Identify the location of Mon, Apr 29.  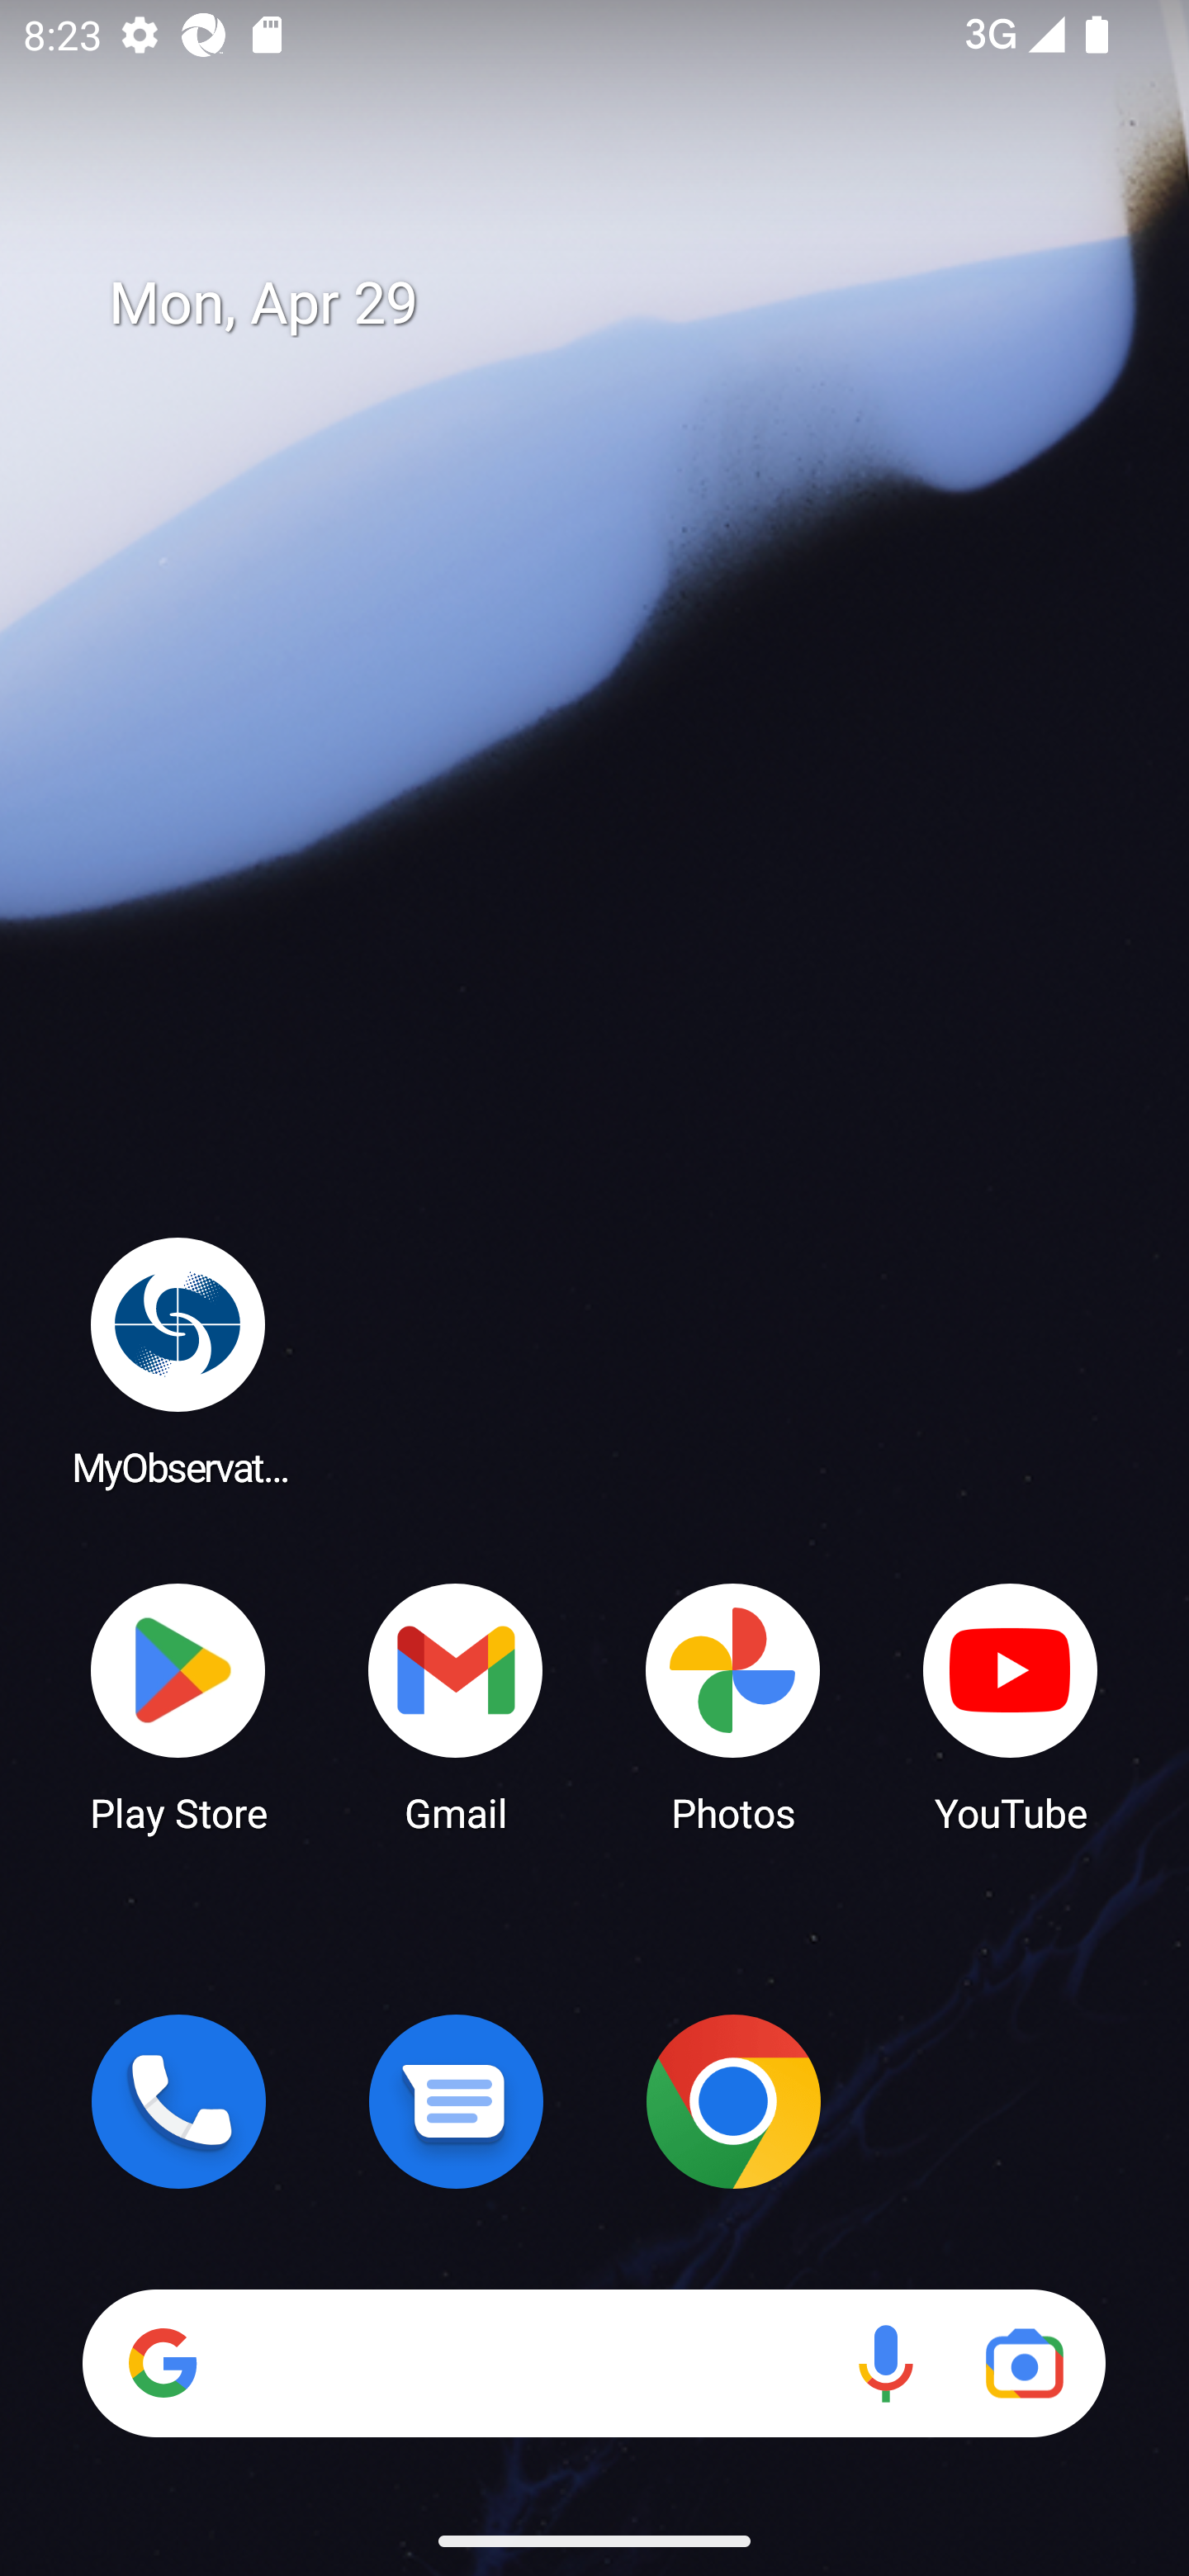
(618, 304).